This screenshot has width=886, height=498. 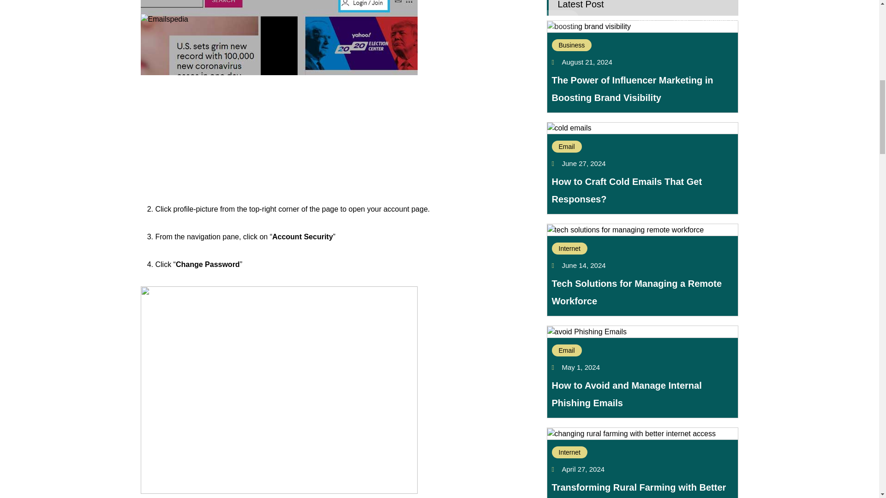 I want to click on Email, so click(x=567, y=146).